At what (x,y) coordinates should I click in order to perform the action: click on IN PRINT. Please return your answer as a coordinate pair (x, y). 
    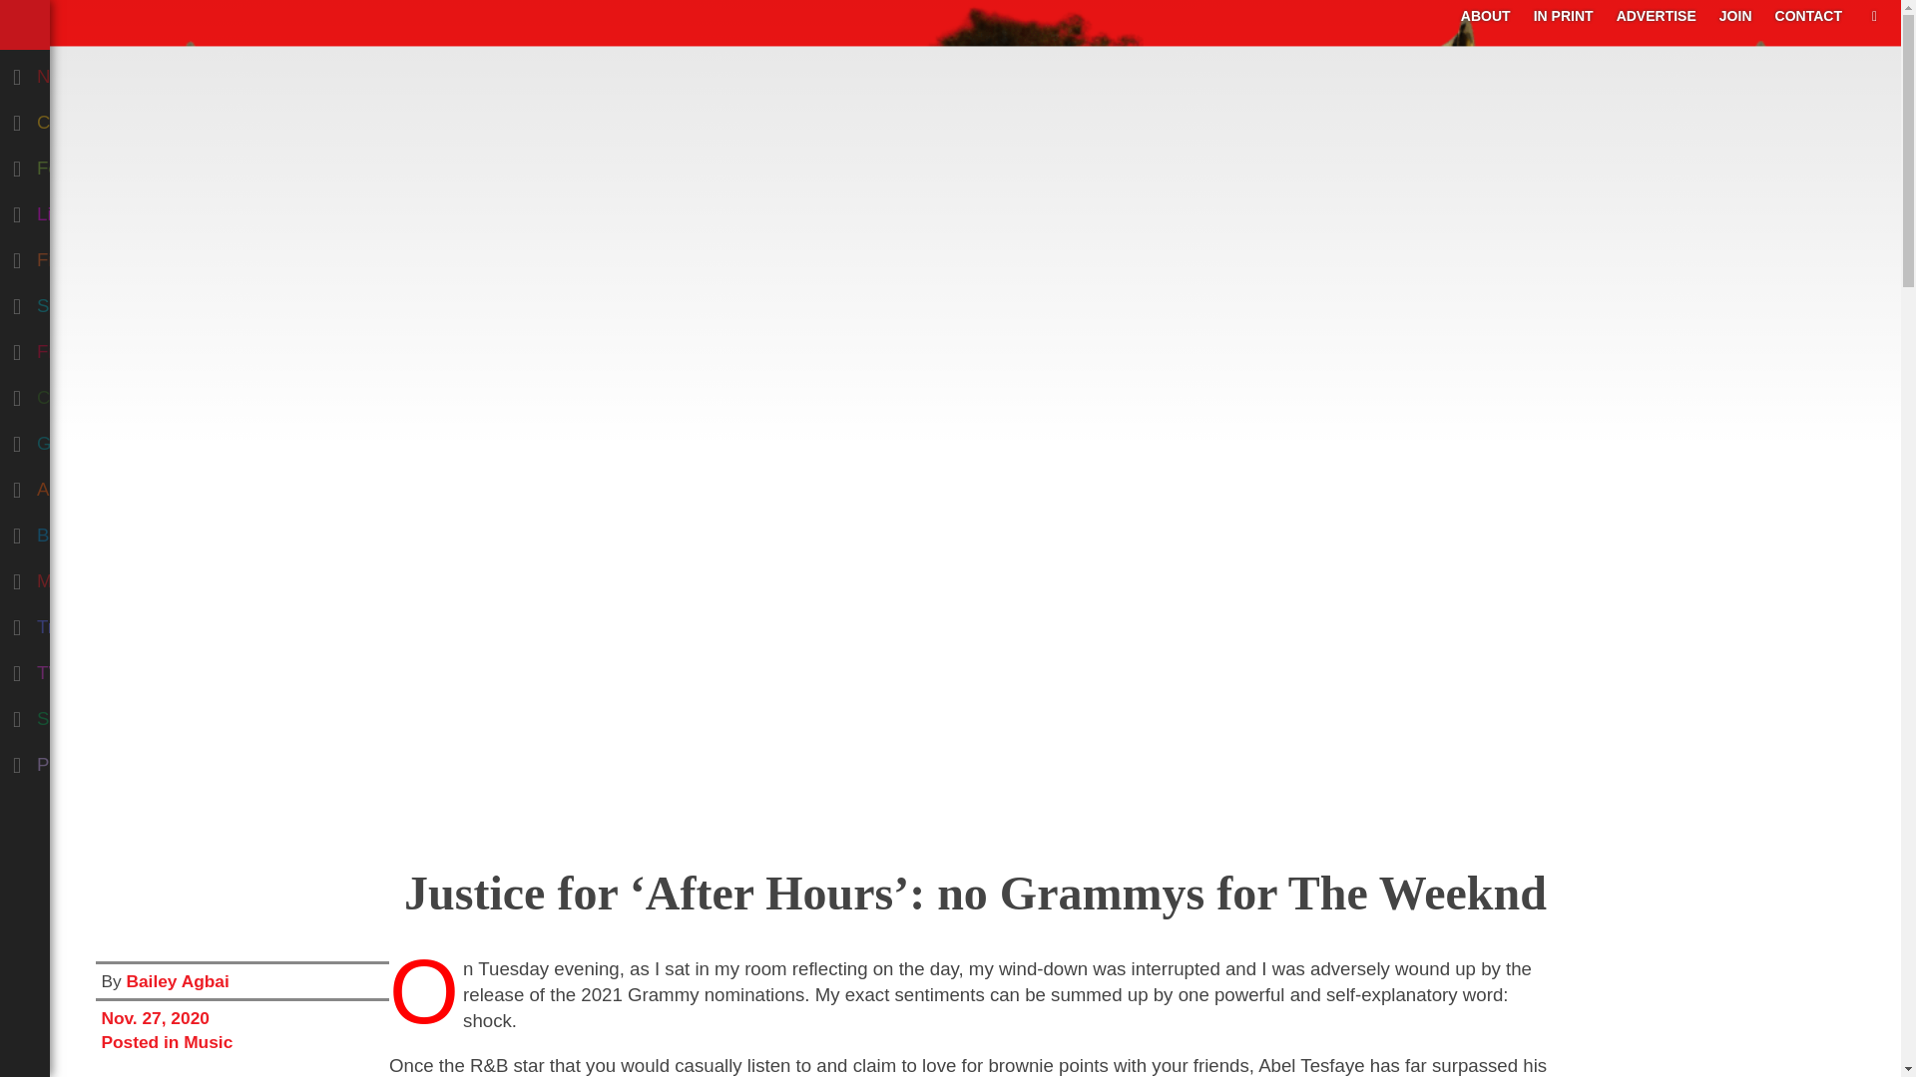
    Looking at the image, I should click on (1564, 15).